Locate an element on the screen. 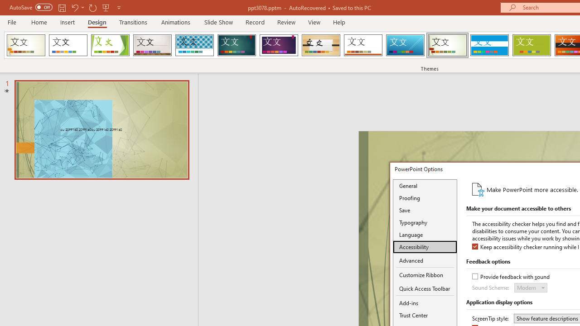 The height and width of the screenshot is (326, 580). Banded Loading Preview... is located at coordinates (489, 45).